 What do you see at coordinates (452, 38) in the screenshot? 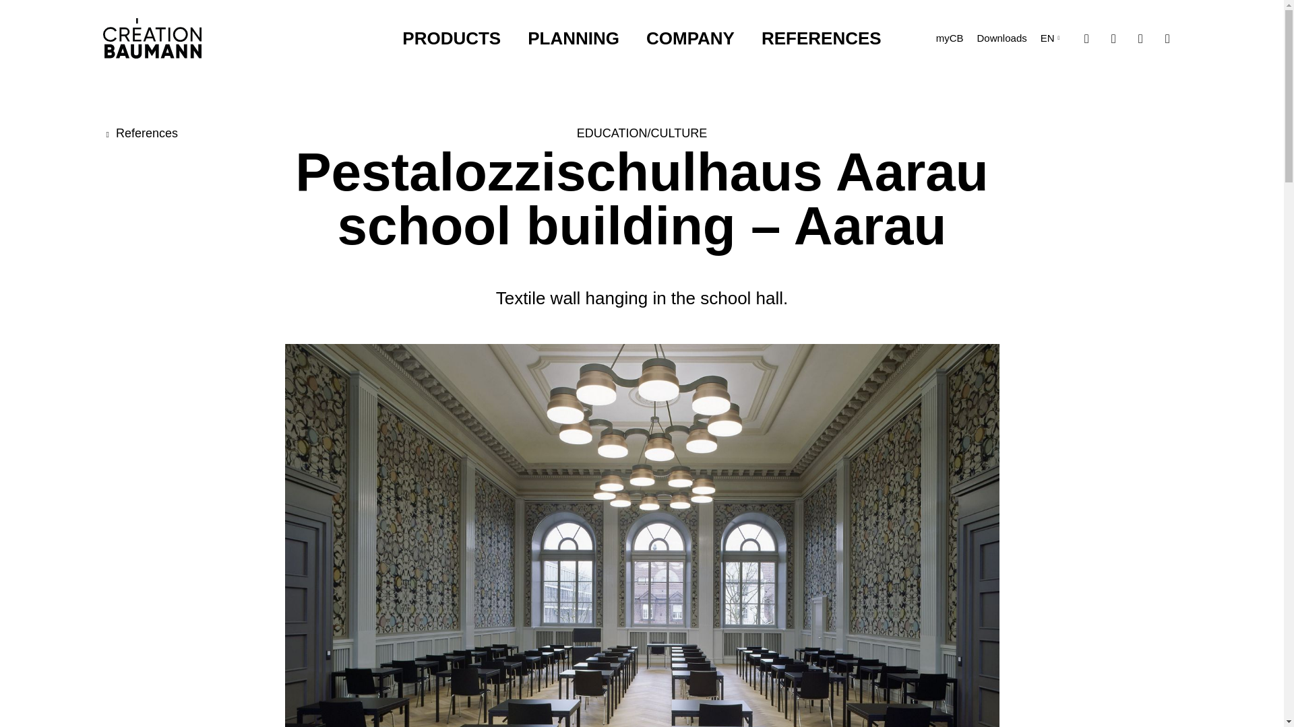
I see `PRODUCTS` at bounding box center [452, 38].